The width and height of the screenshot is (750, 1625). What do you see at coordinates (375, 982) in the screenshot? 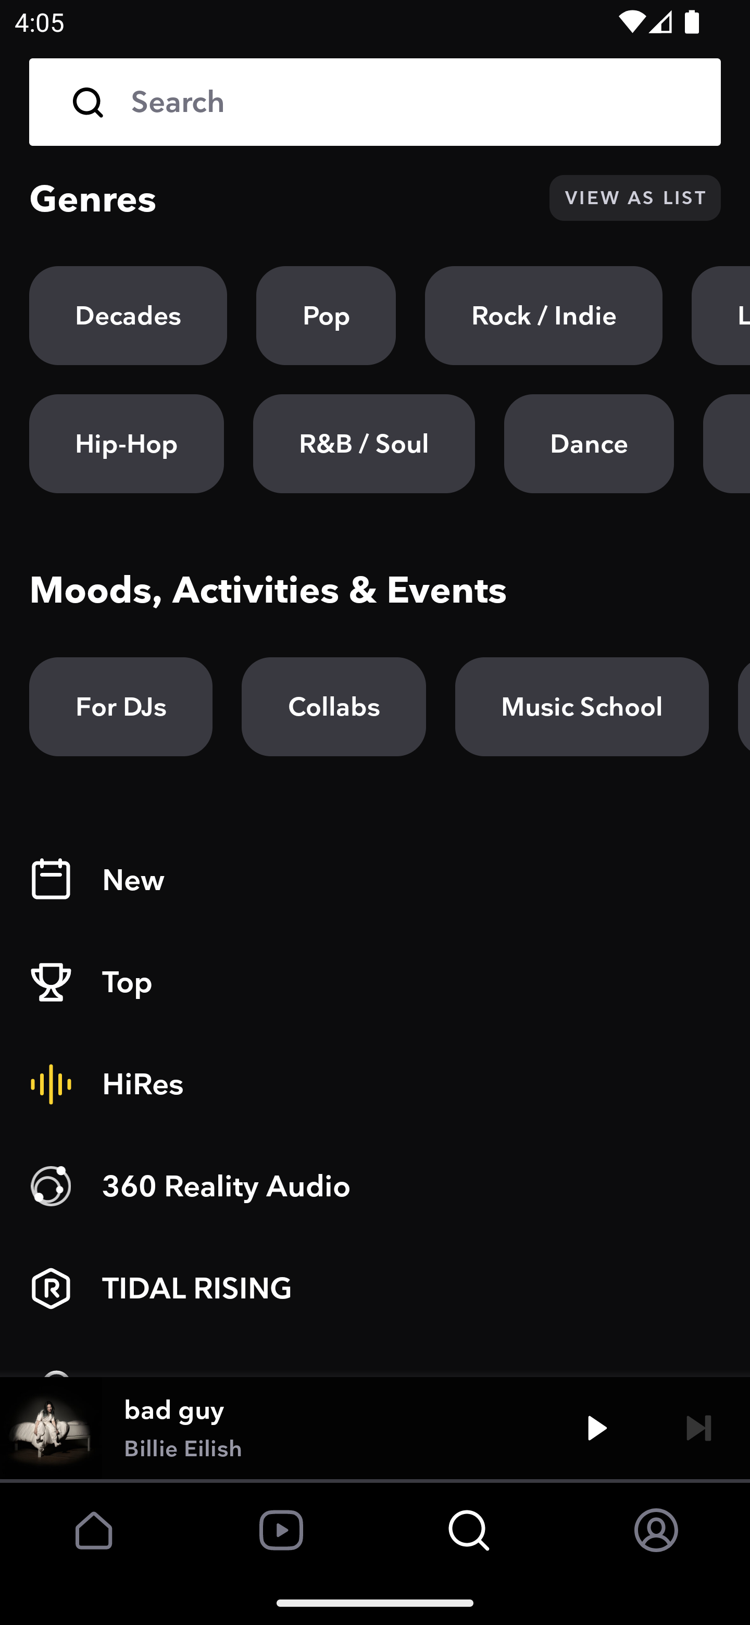
I see `Top` at bounding box center [375, 982].